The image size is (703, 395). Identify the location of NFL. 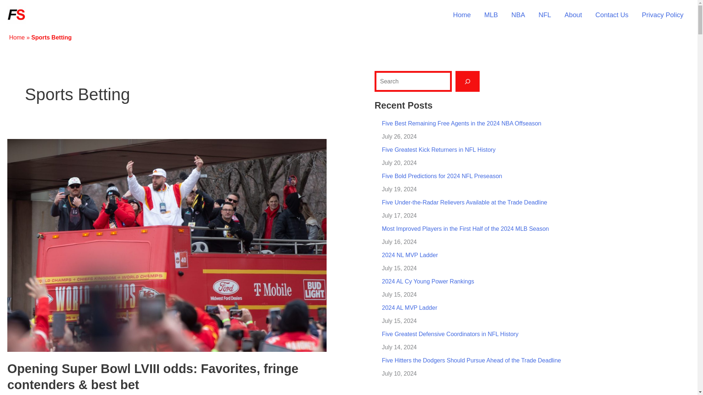
(544, 15).